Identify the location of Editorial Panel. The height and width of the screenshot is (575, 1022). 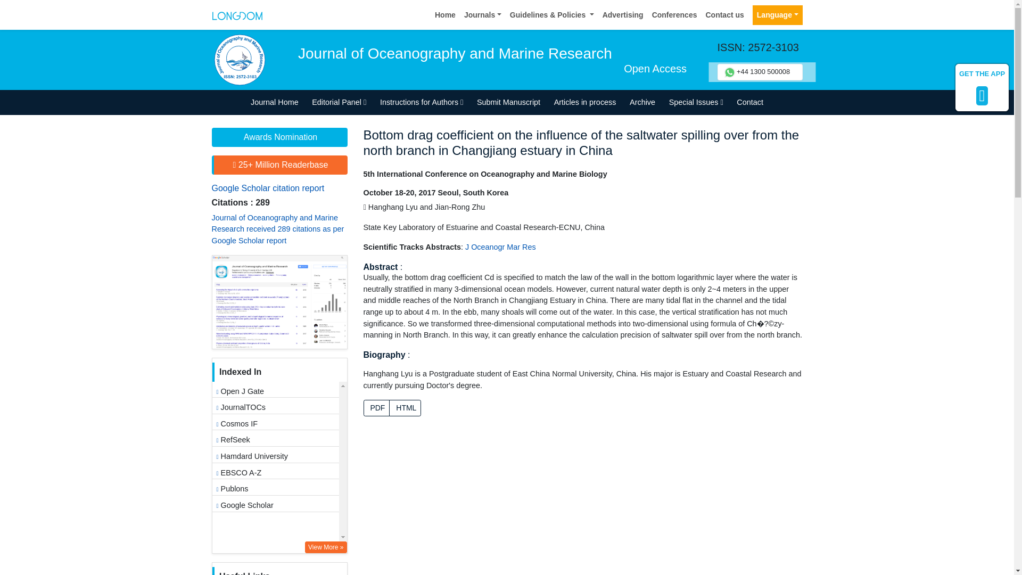
(339, 102).